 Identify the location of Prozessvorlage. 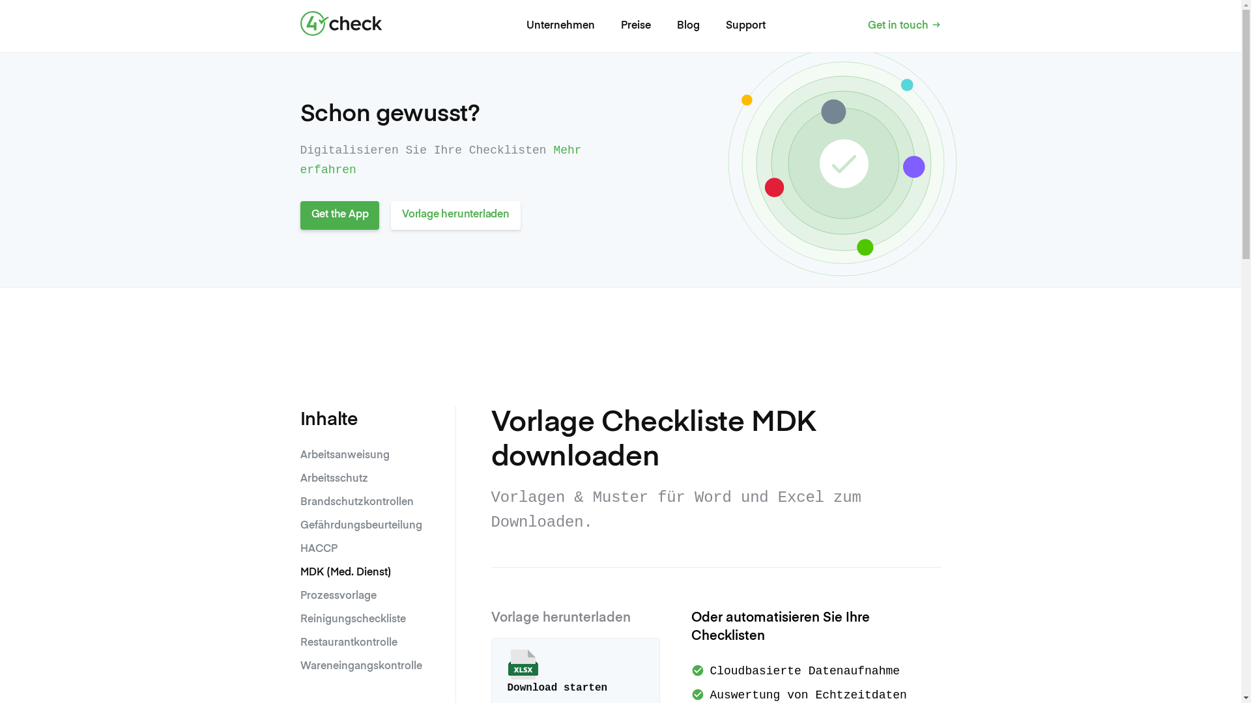
(338, 596).